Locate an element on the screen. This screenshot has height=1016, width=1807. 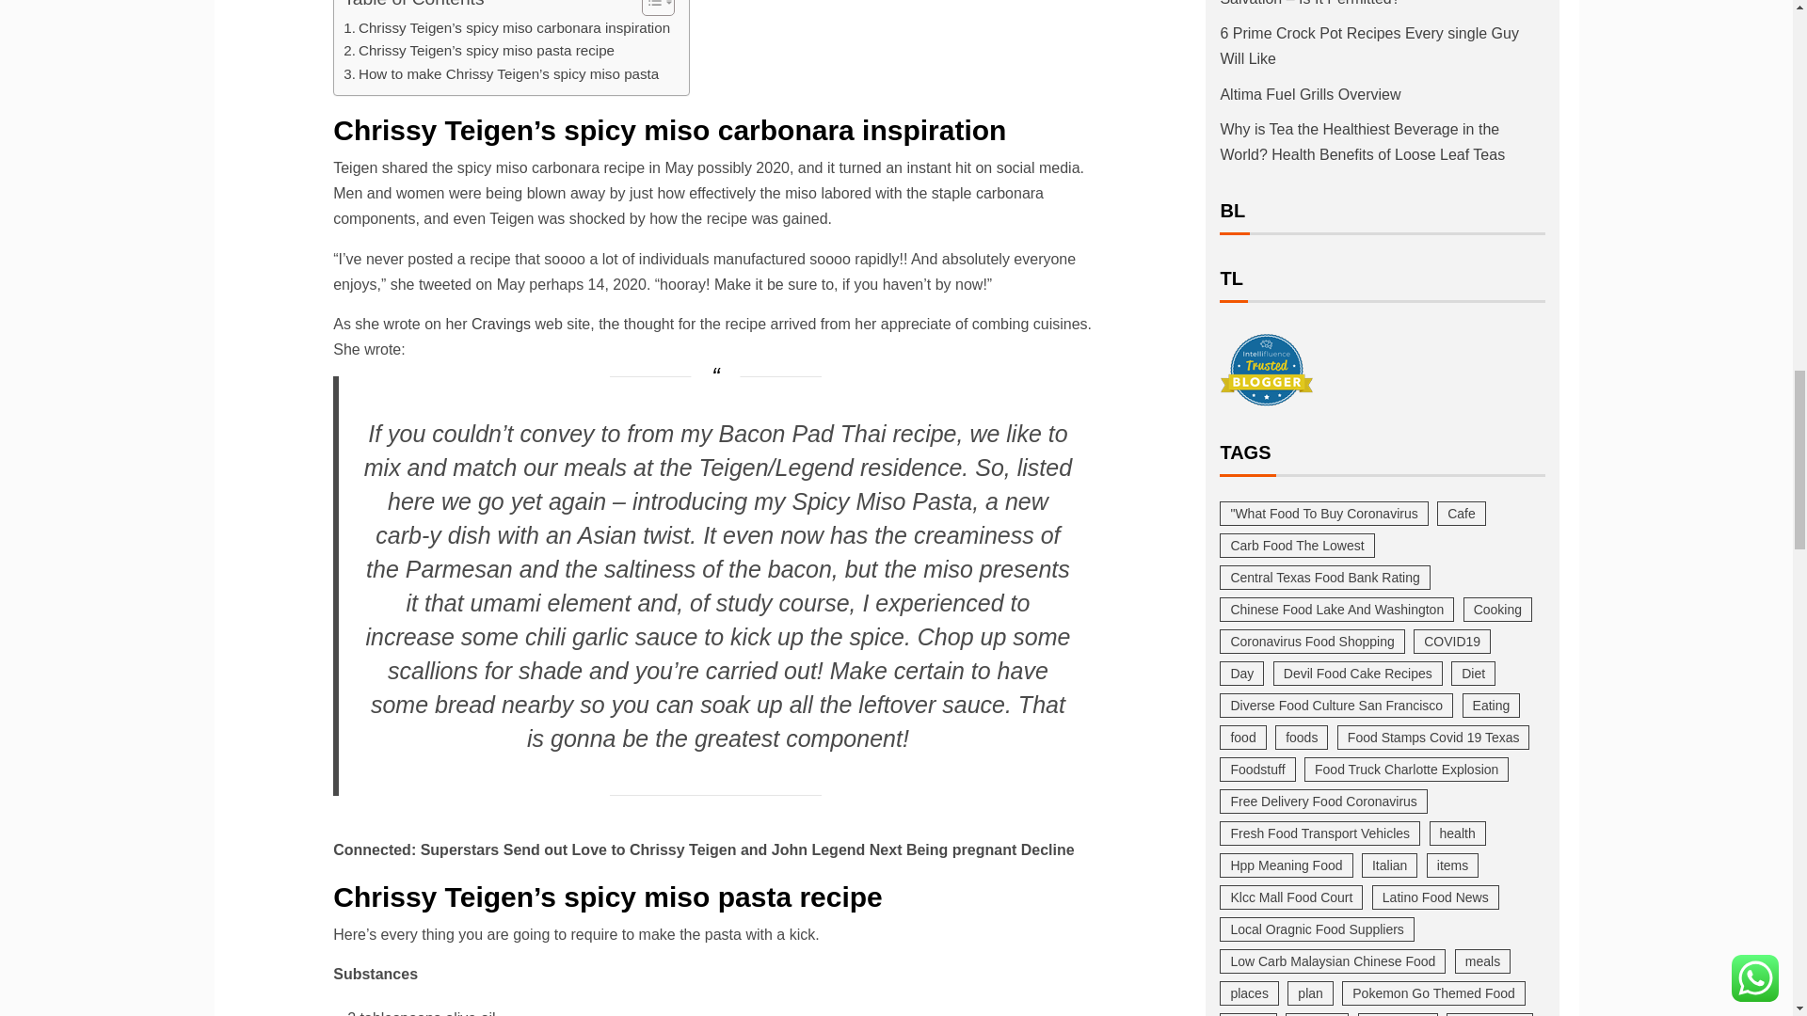
Cravings is located at coordinates (501, 324).